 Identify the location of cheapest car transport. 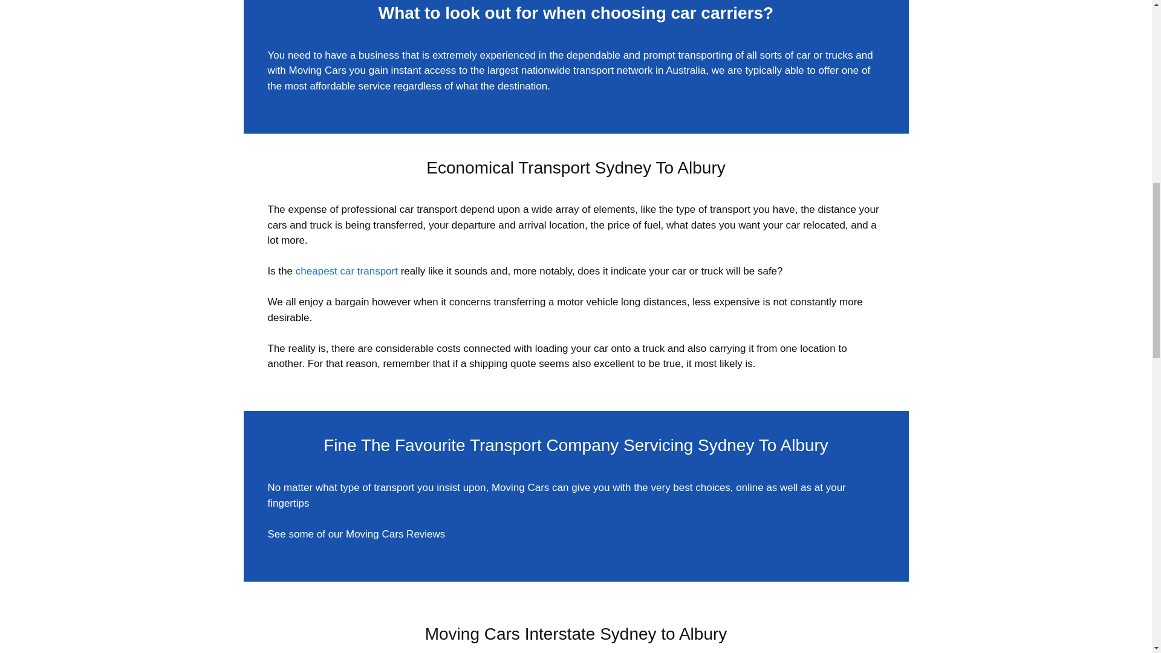
(347, 271).